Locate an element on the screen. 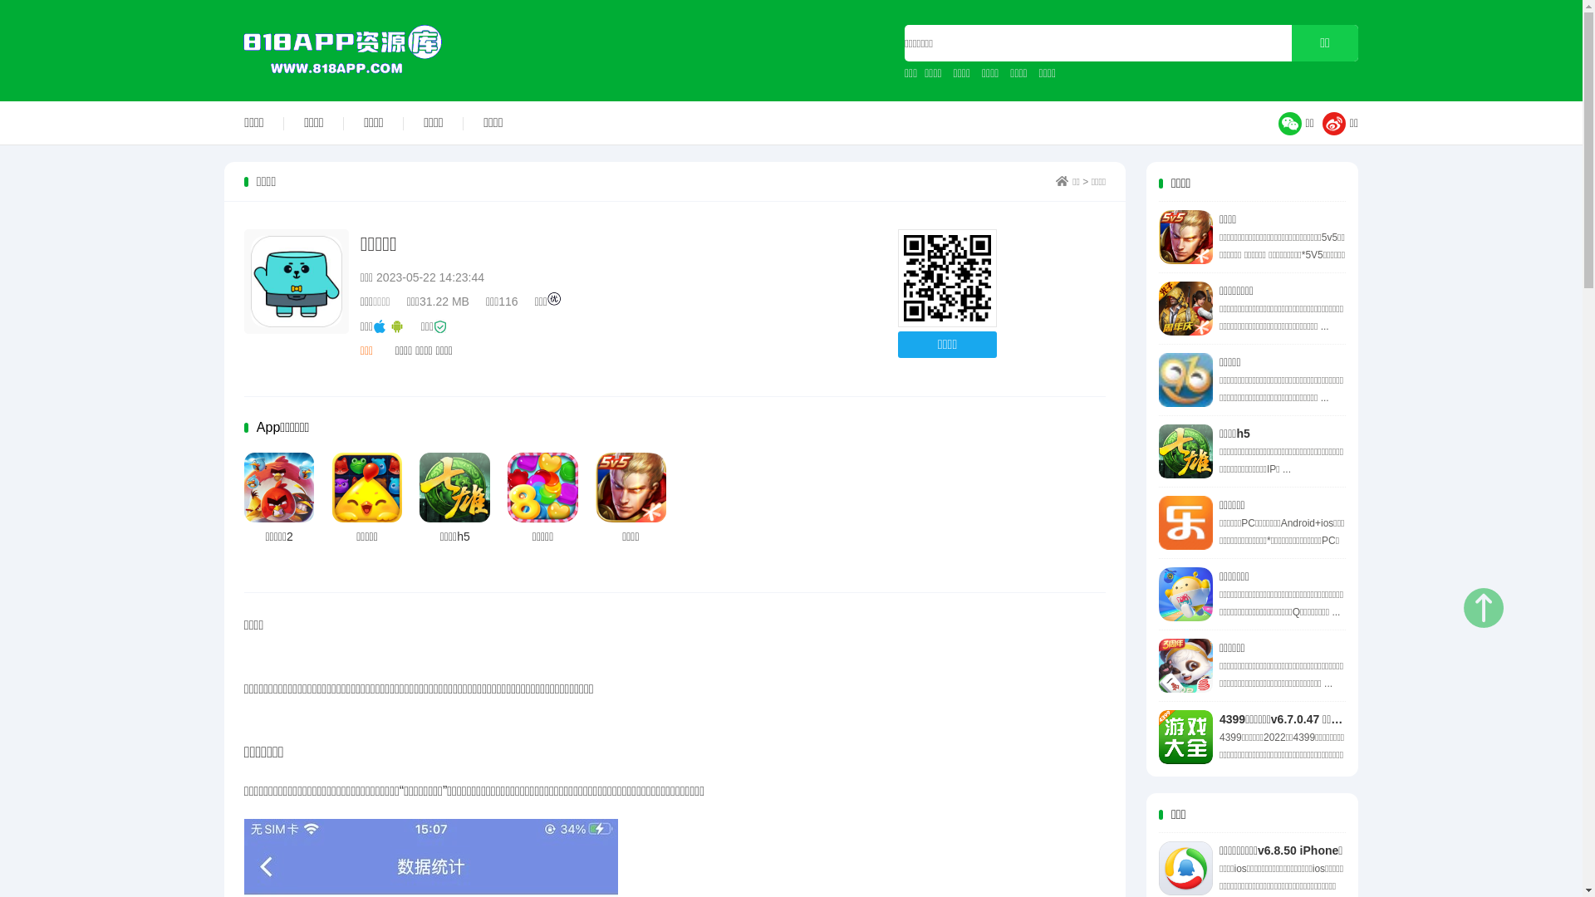 Image resolution: width=1595 pixels, height=897 pixels. http://www.818app.com is located at coordinates (947, 279).